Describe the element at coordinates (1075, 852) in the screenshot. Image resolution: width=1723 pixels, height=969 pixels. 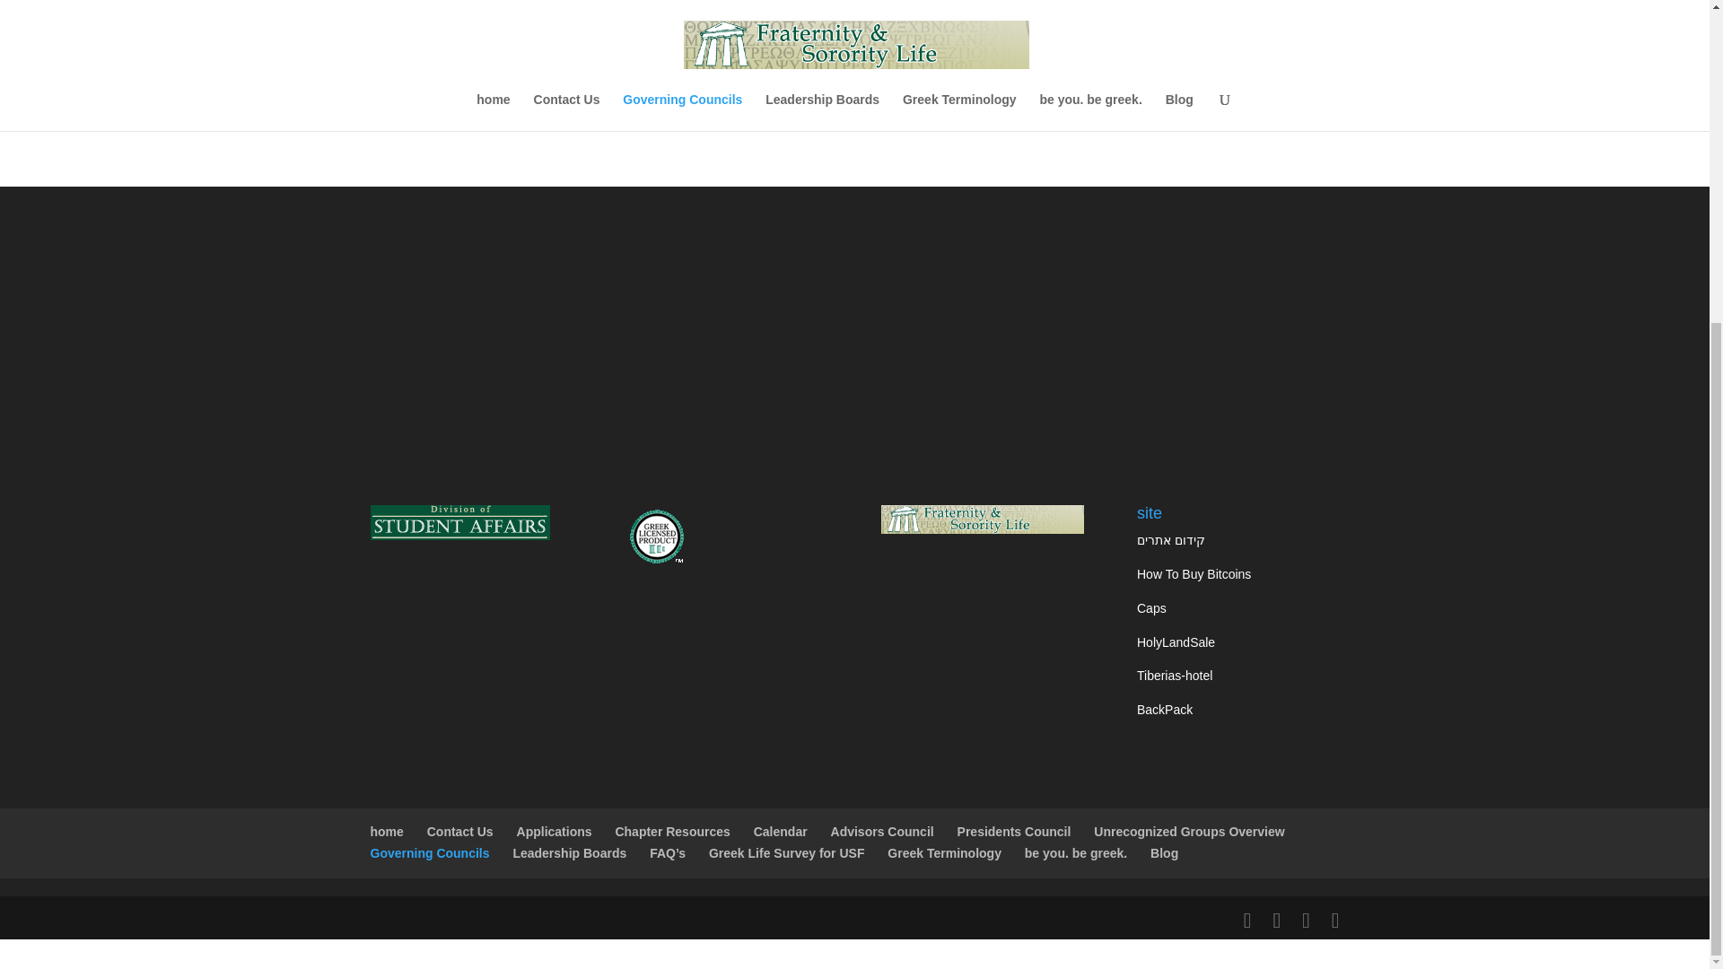
I see `be you. be greek.` at that location.